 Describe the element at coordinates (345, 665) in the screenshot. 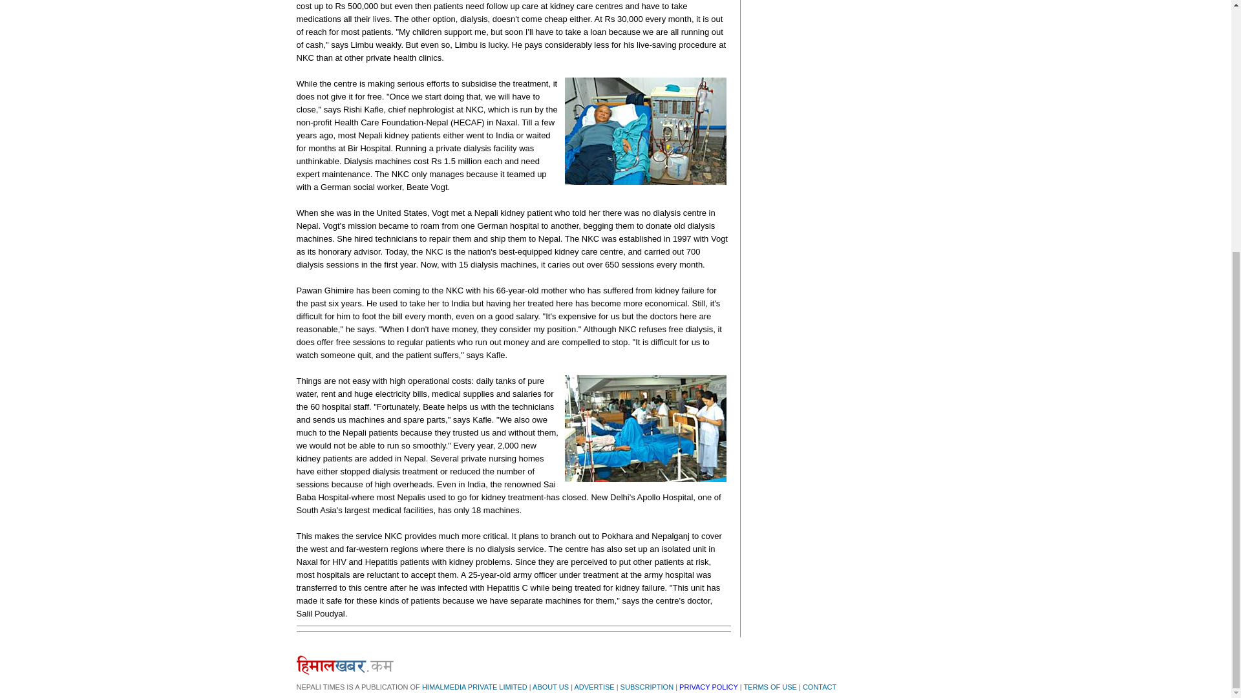

I see `himalkhabar.com` at that location.